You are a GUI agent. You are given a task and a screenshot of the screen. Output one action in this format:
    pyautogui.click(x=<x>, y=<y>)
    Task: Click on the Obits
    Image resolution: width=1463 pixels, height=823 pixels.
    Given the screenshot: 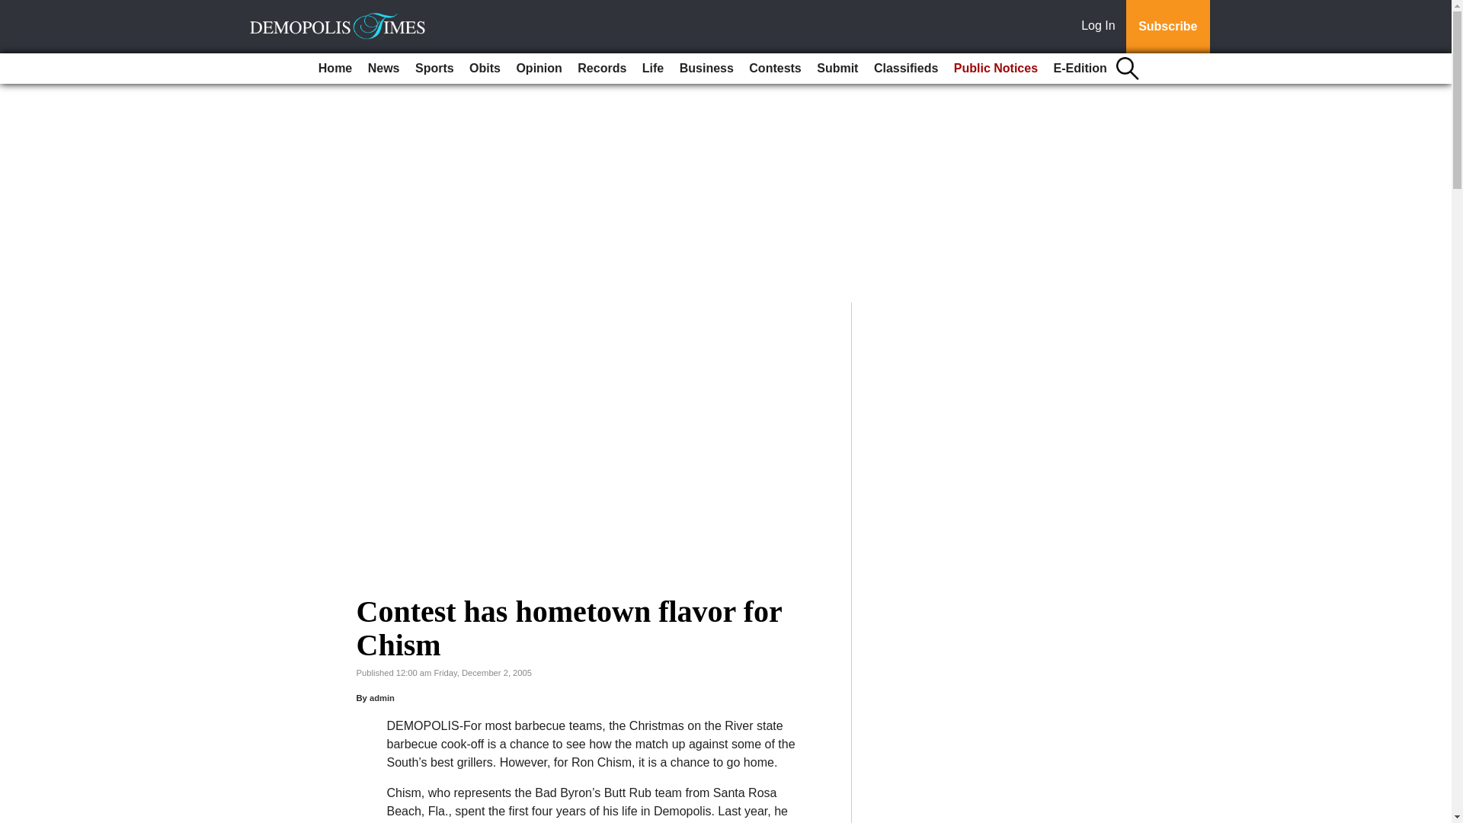 What is the action you would take?
    pyautogui.click(x=485, y=69)
    